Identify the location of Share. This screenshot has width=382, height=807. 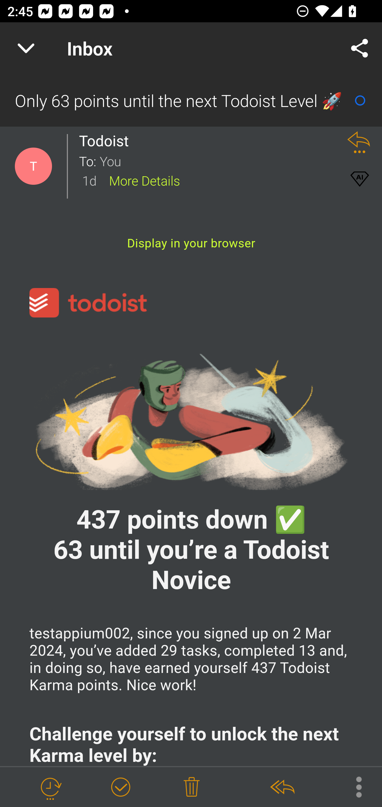
(360, 48).